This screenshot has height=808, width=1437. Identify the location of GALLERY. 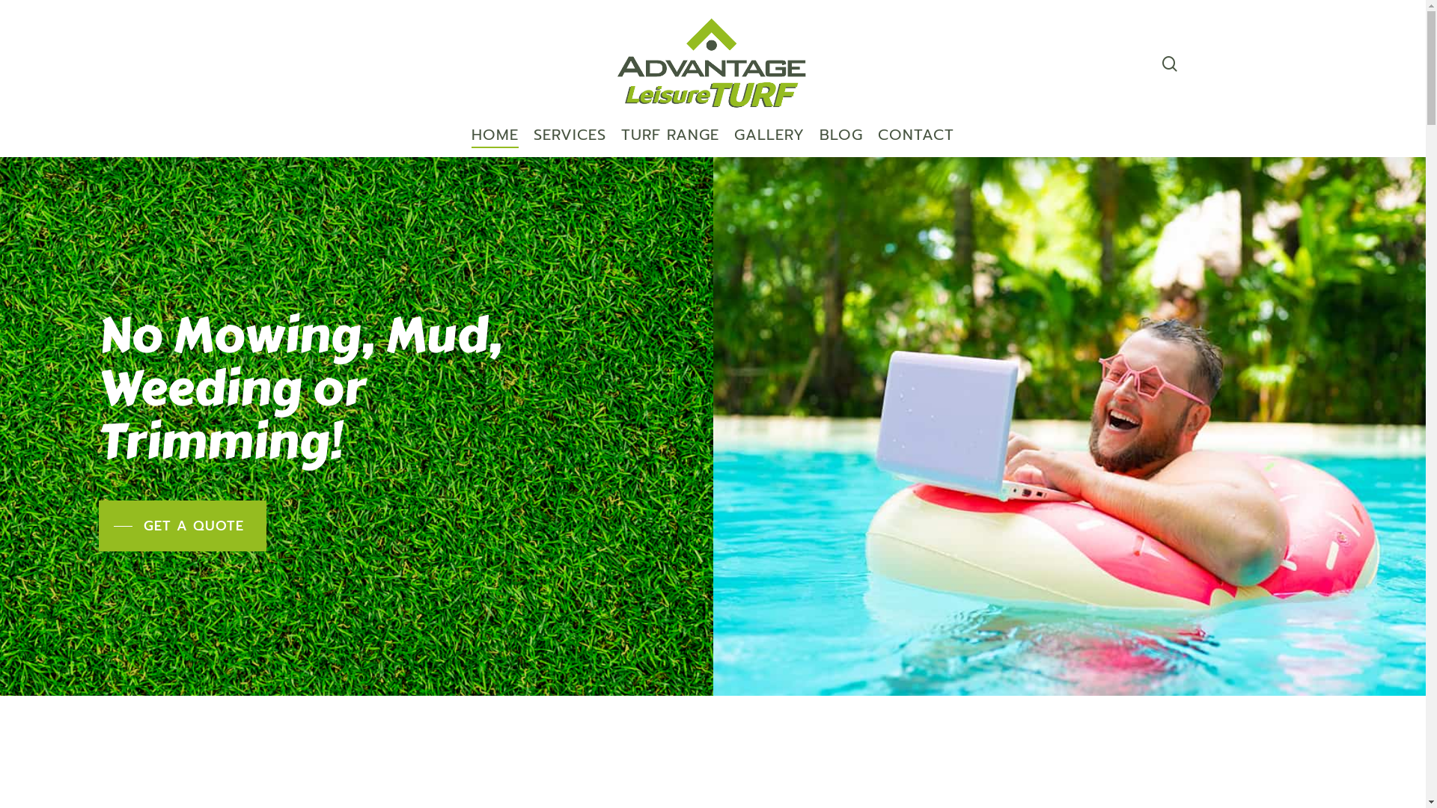
(769, 142).